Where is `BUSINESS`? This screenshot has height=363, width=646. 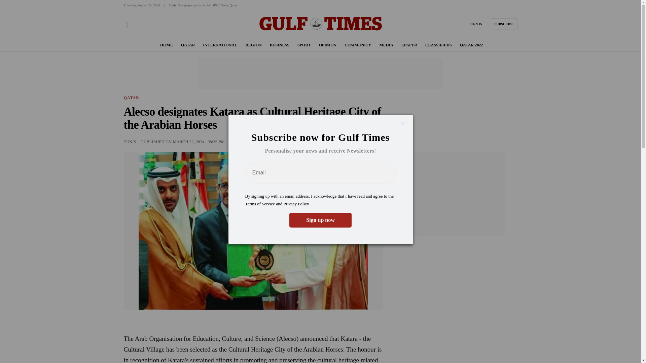
BUSINESS is located at coordinates (280, 45).